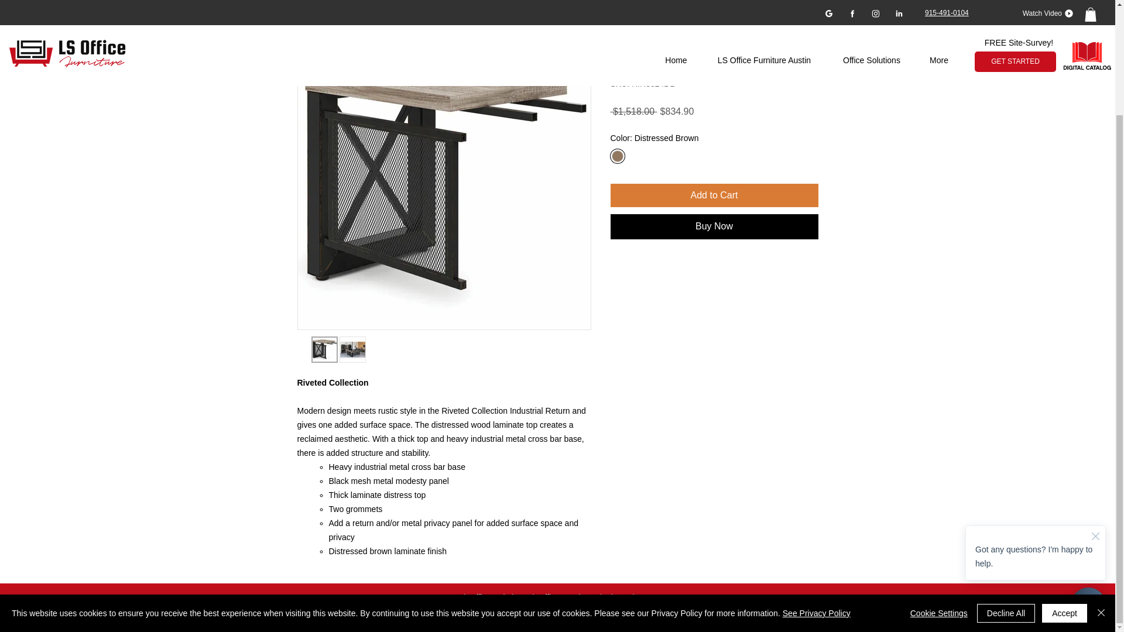 This screenshot has height=632, width=1124. I want to click on Add to Cart, so click(714, 195).